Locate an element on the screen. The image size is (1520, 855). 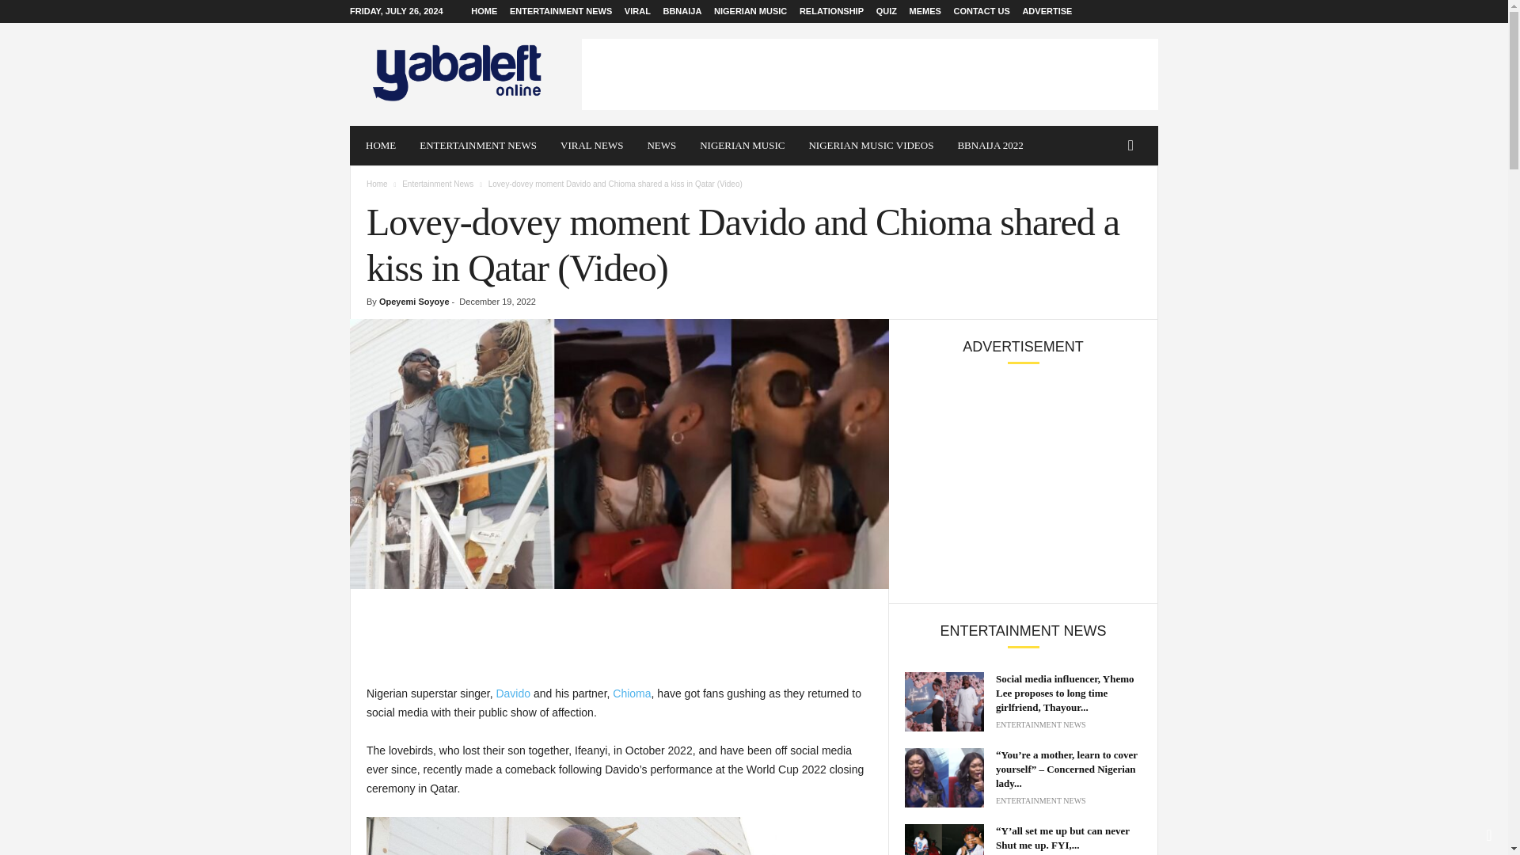
BBNAIJA 2022 is located at coordinates (990, 146).